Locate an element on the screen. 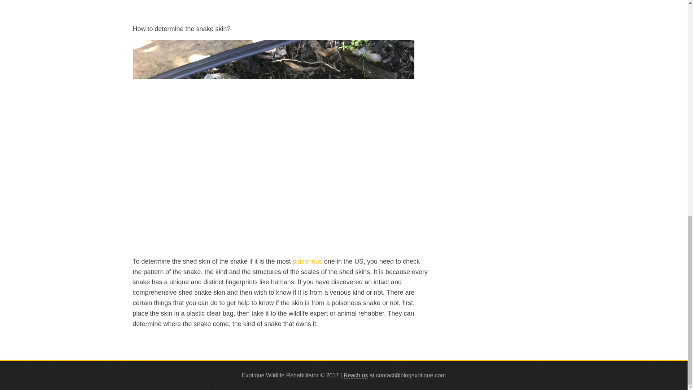 The image size is (693, 390). poisonous is located at coordinates (307, 261).